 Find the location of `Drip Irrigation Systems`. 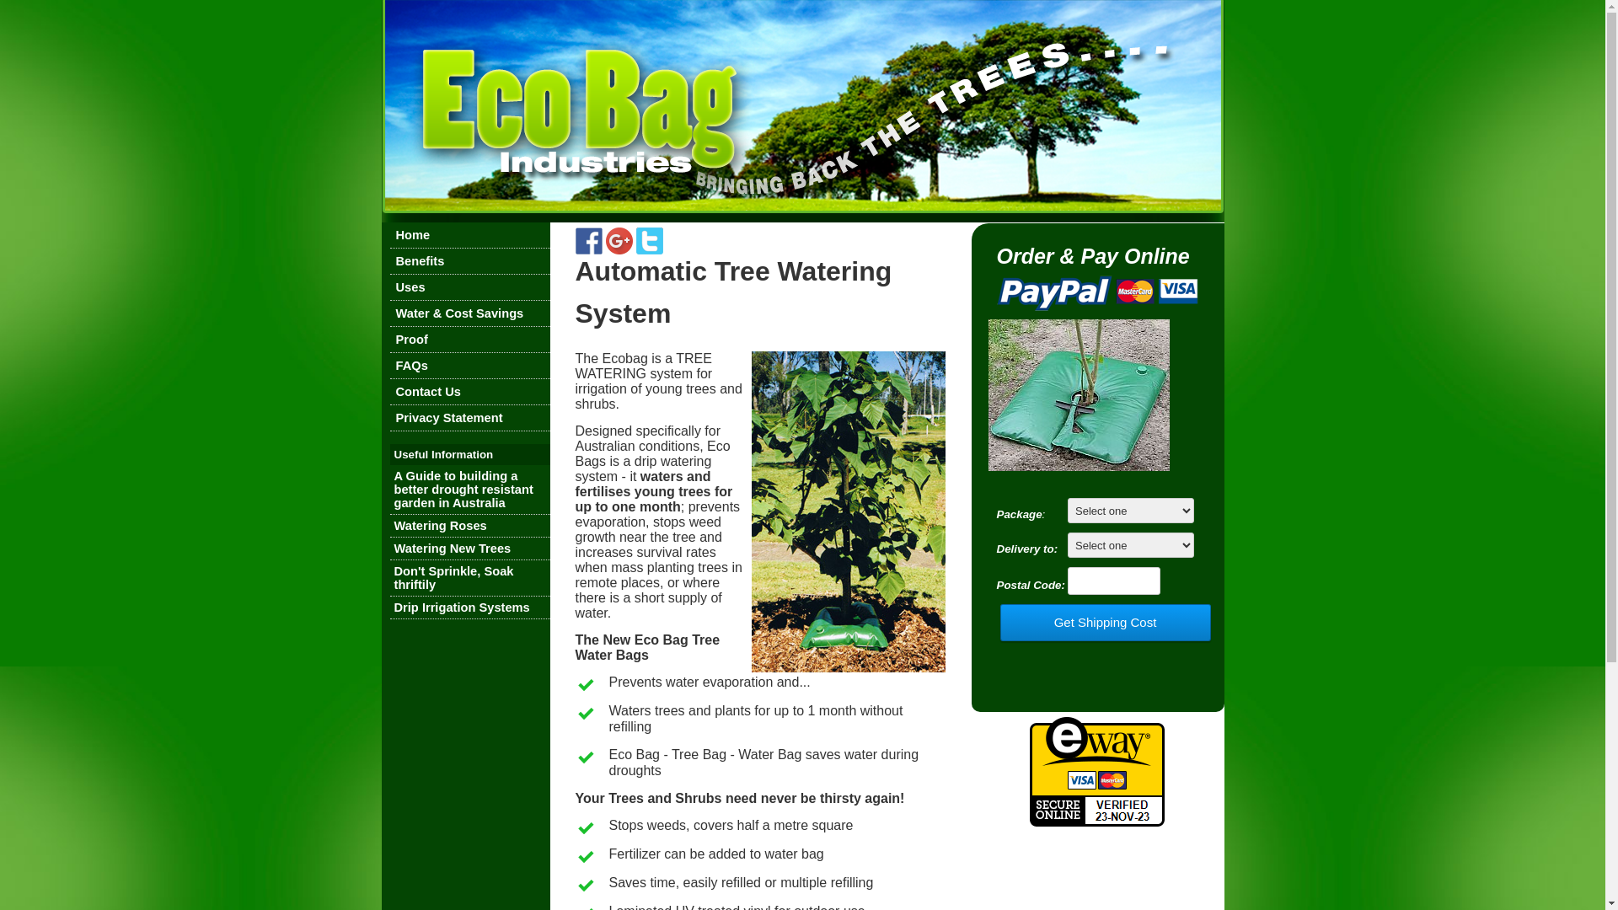

Drip Irrigation Systems is located at coordinates (462, 608).